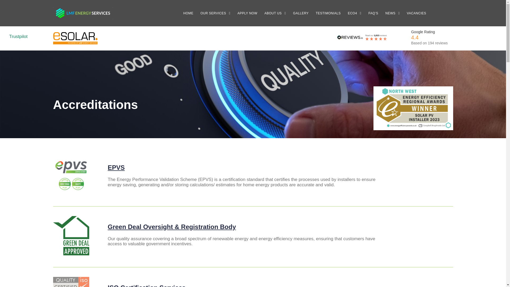 The width and height of the screenshot is (510, 287). I want to click on ABOUT US, so click(273, 13).